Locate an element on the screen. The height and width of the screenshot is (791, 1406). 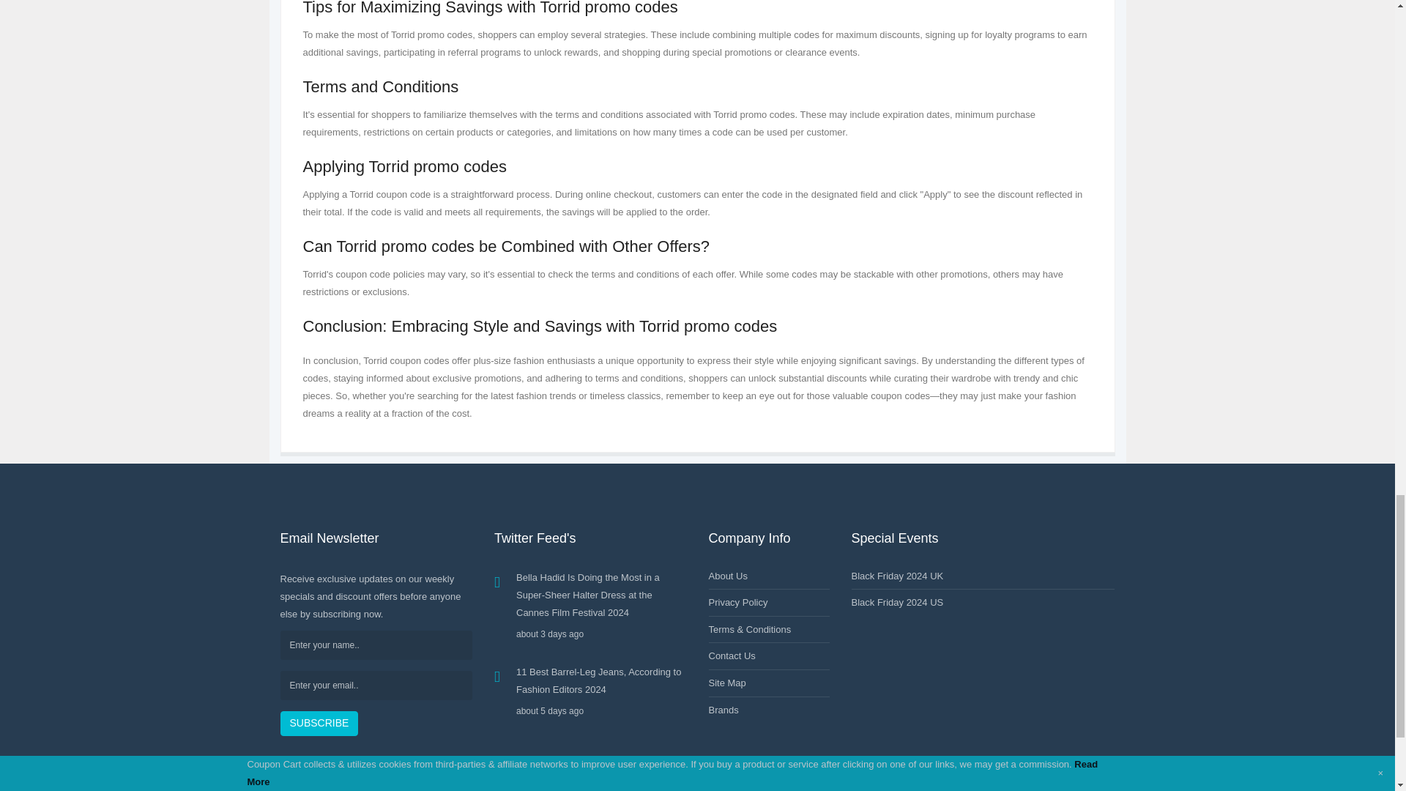
Contact Us is located at coordinates (732, 655).